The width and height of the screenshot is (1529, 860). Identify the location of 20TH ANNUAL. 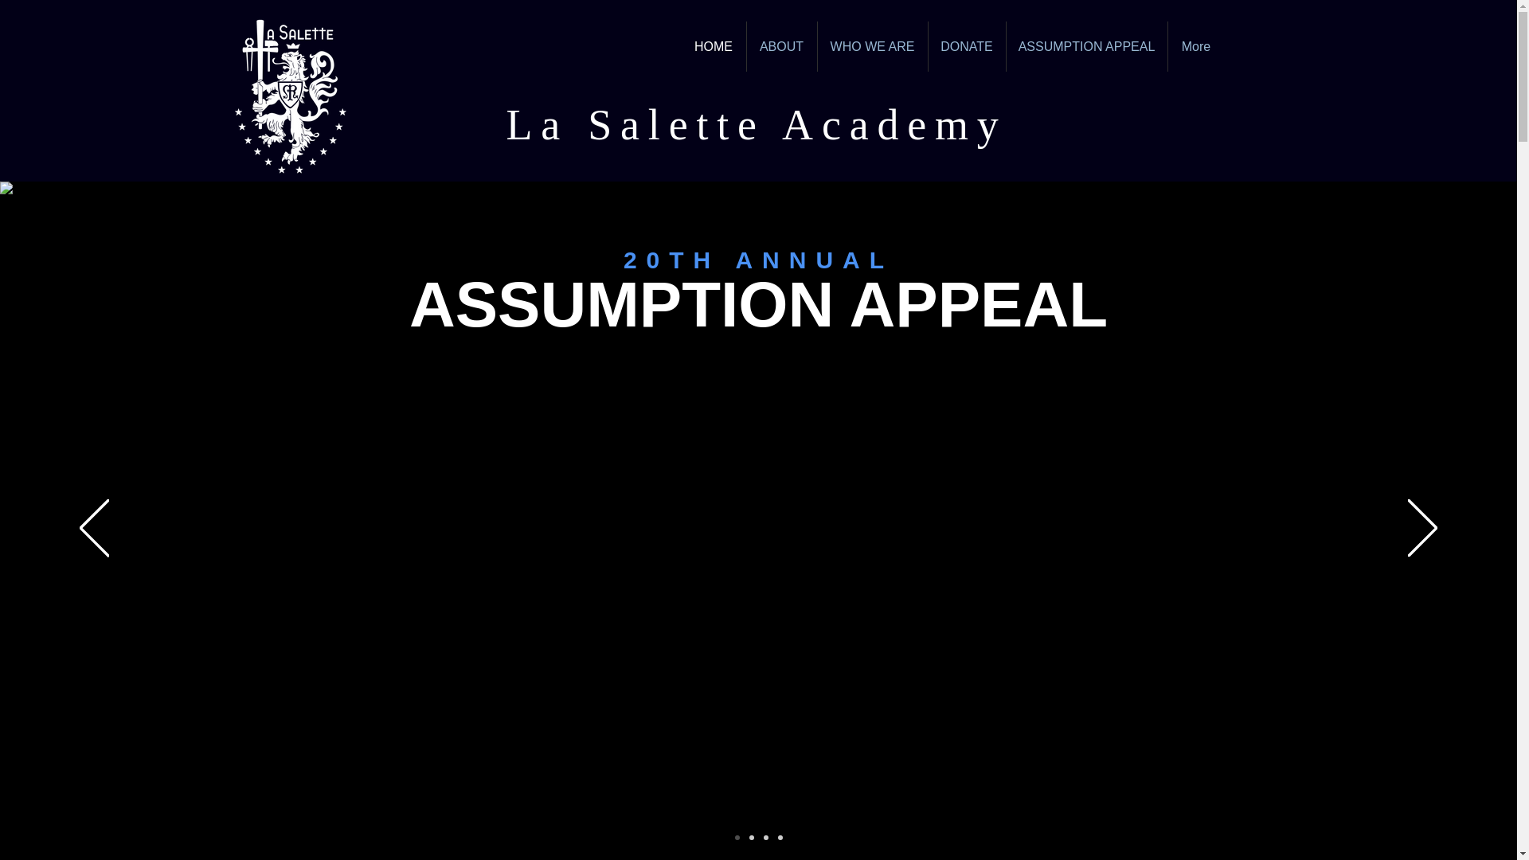
(758, 260).